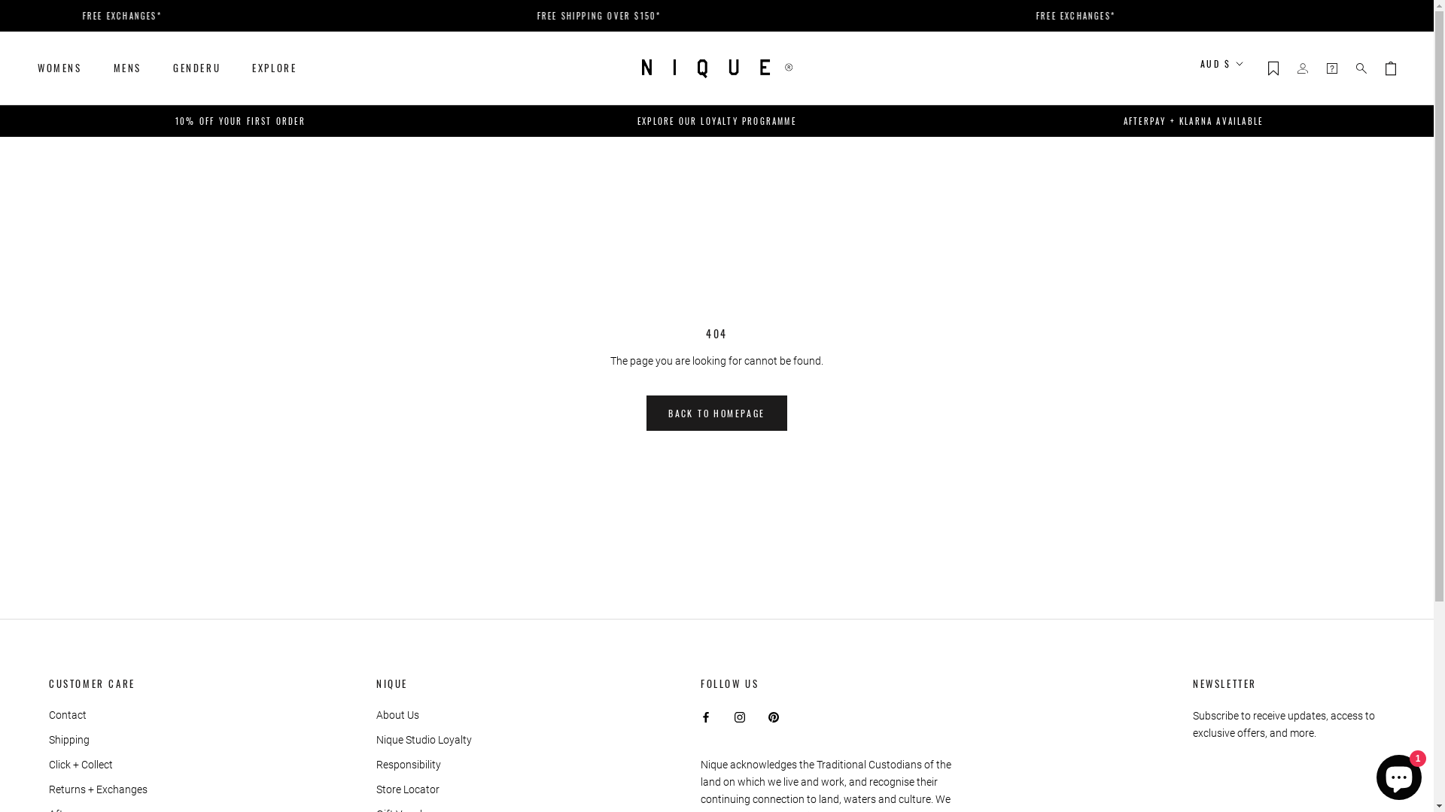  I want to click on WOMENS
WOMENS, so click(60, 68).